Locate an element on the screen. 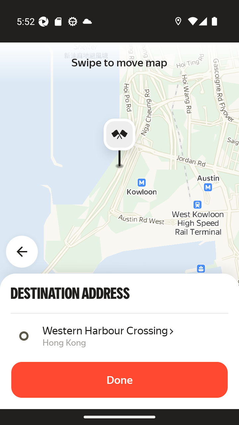 The height and width of the screenshot is (425, 239). Done is located at coordinates (119, 380).